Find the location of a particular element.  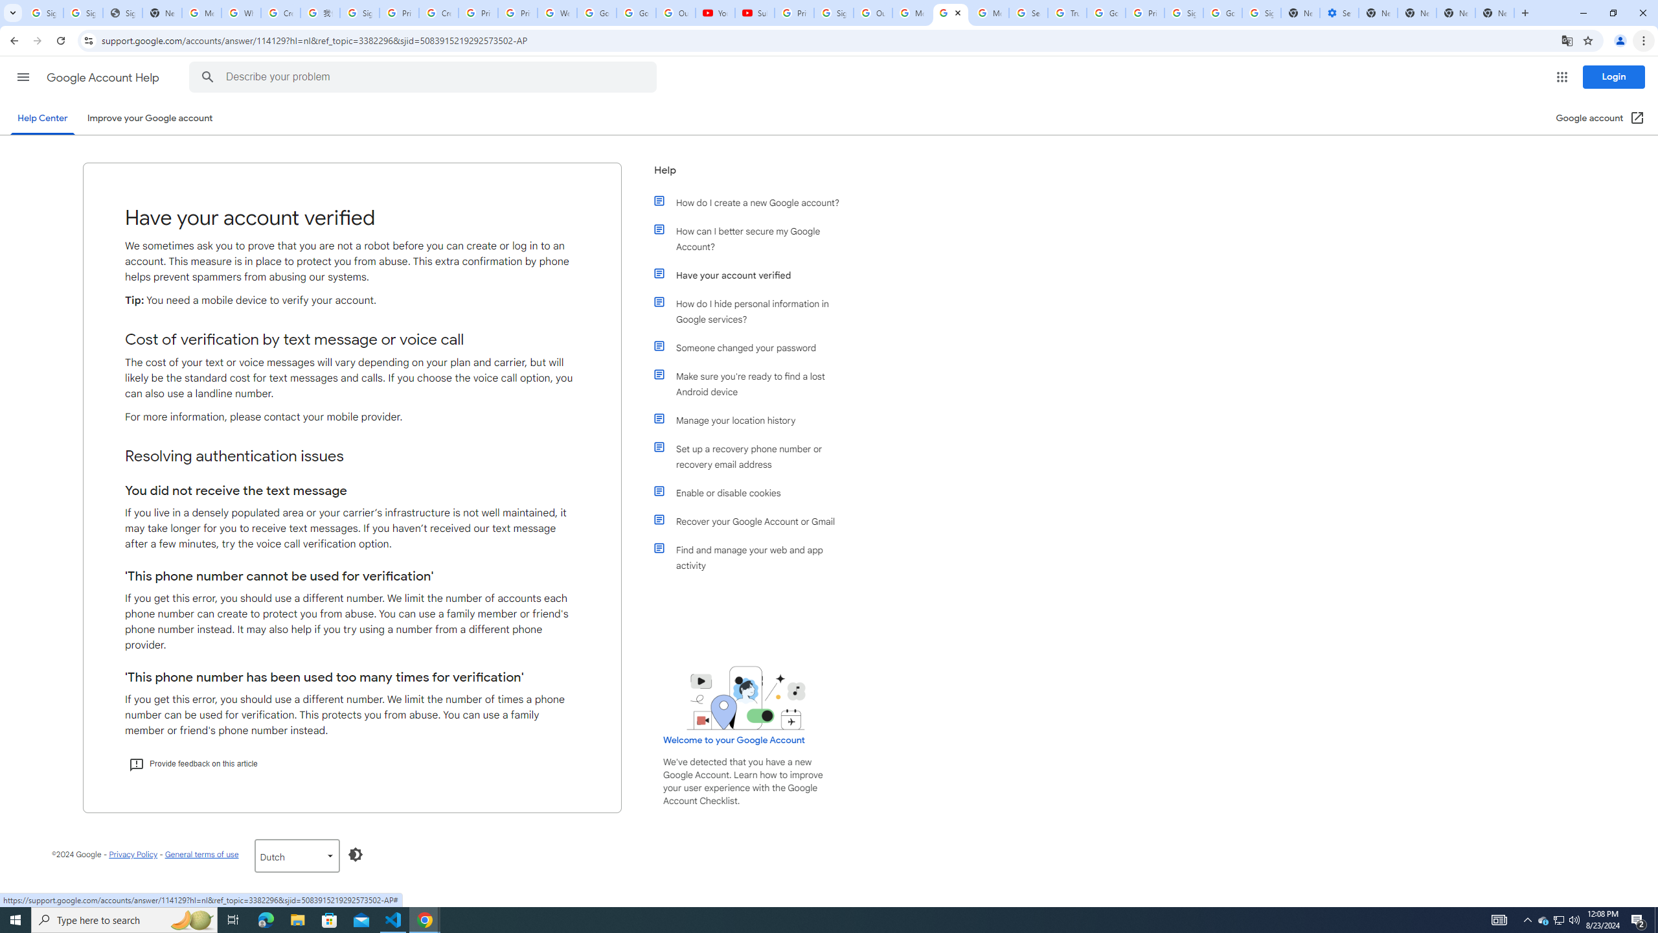

How can I better secure my Google Account? is located at coordinates (753, 239).